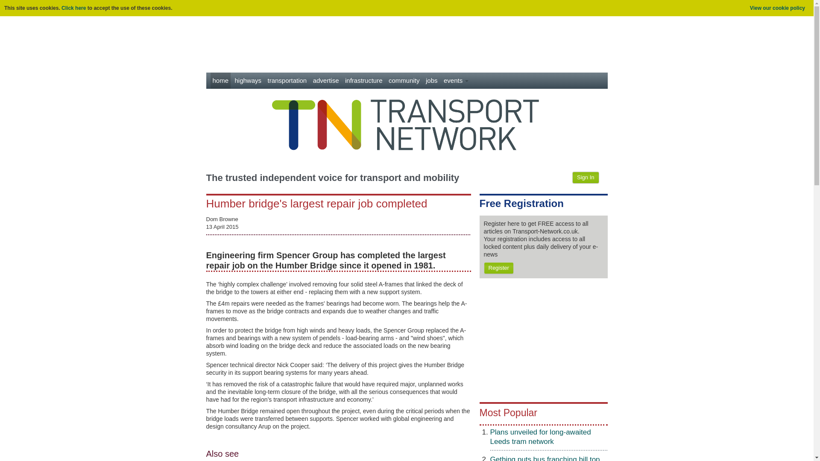 The image size is (820, 461). Describe the element at coordinates (541, 437) in the screenshot. I see `Plans unveiled for long-awaited Leeds tram network` at that location.